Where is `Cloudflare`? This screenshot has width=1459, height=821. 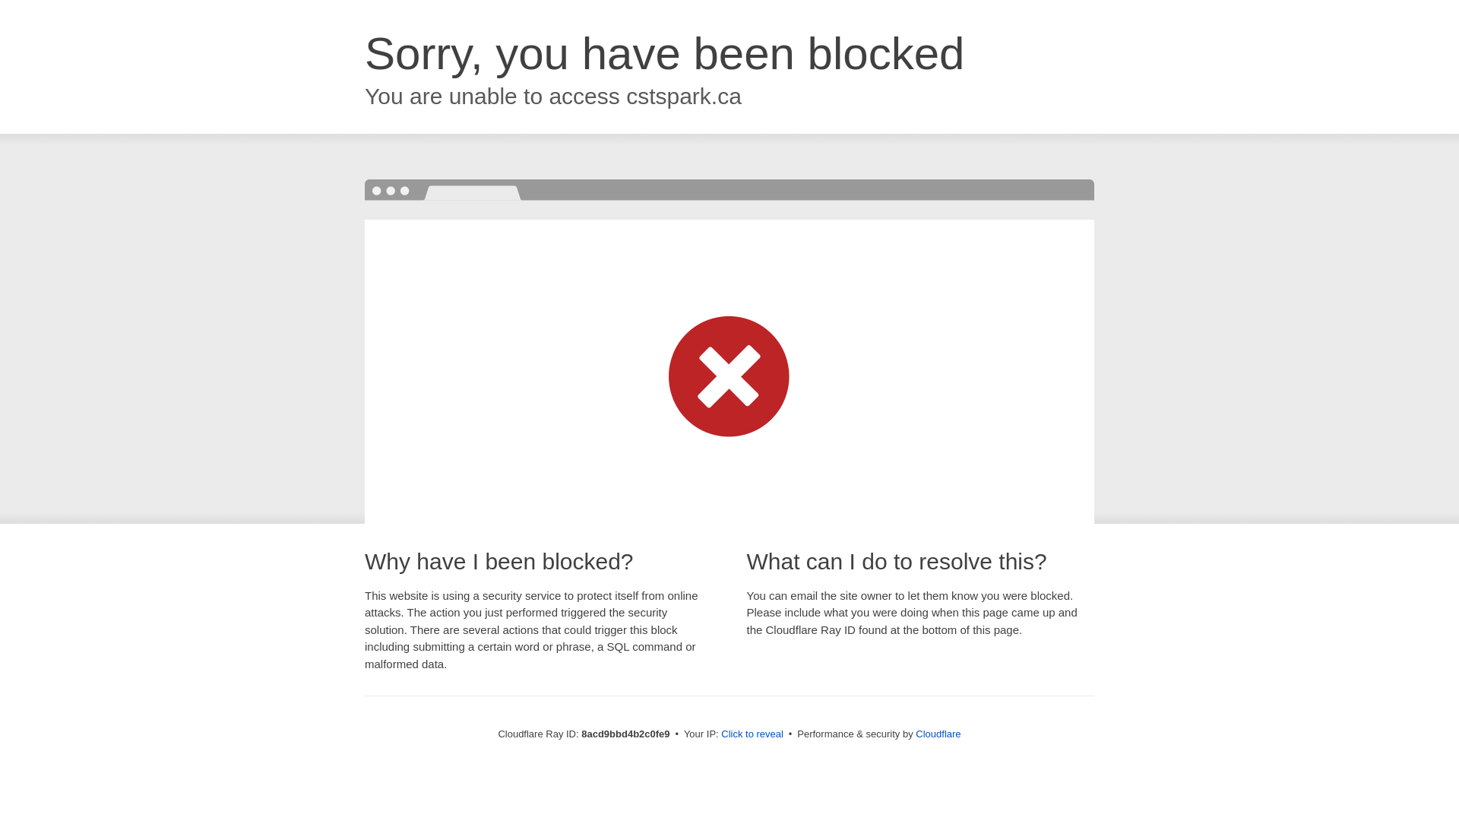
Cloudflare is located at coordinates (938, 734).